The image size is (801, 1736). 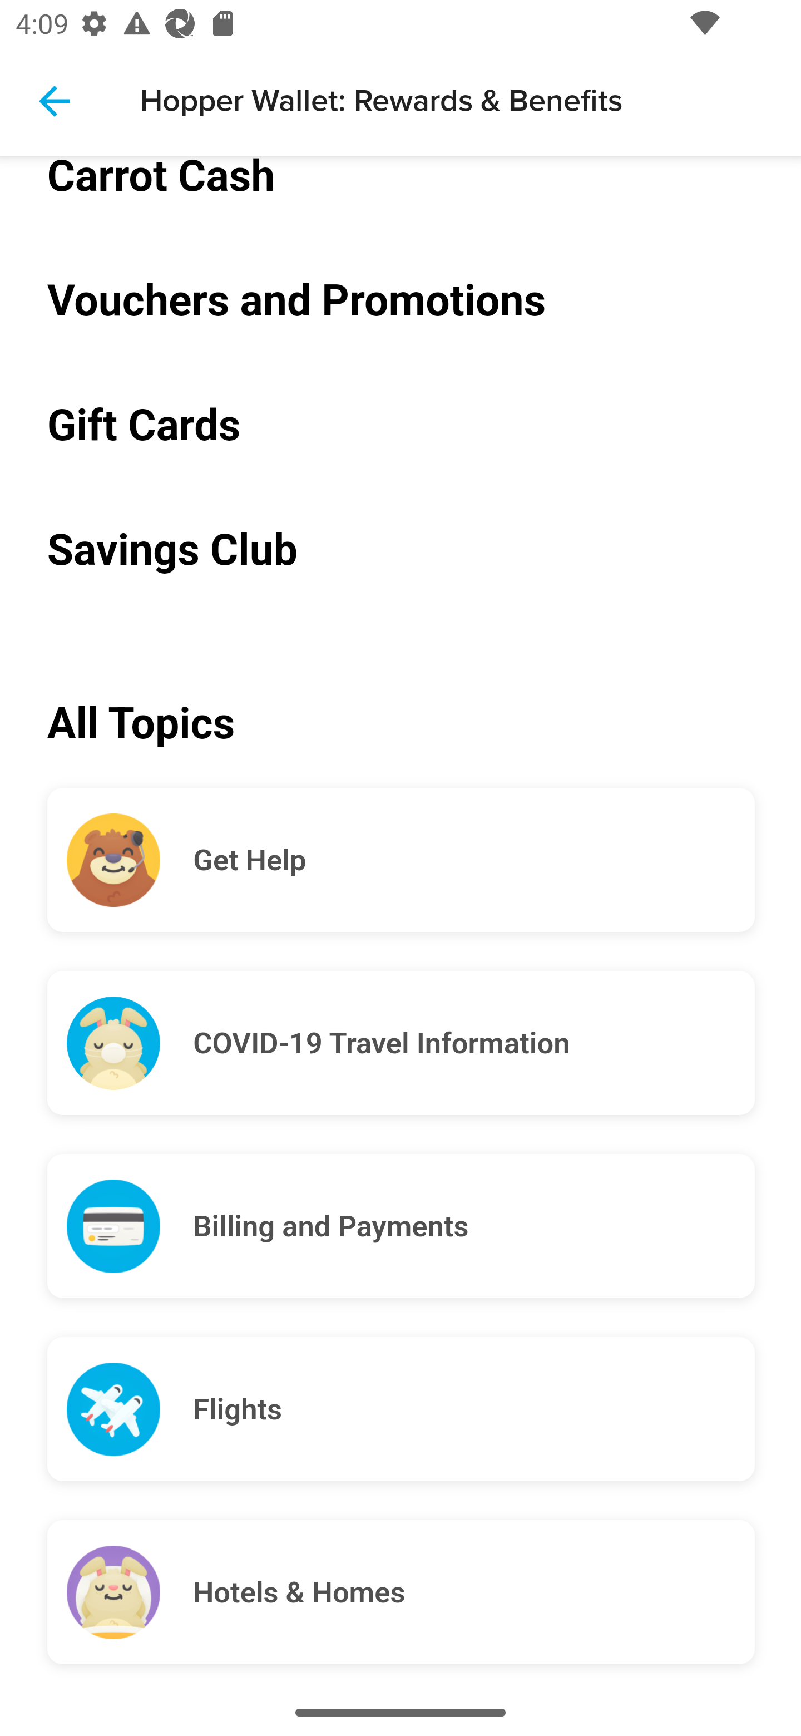 I want to click on Billing and Payments, so click(x=474, y=1227).